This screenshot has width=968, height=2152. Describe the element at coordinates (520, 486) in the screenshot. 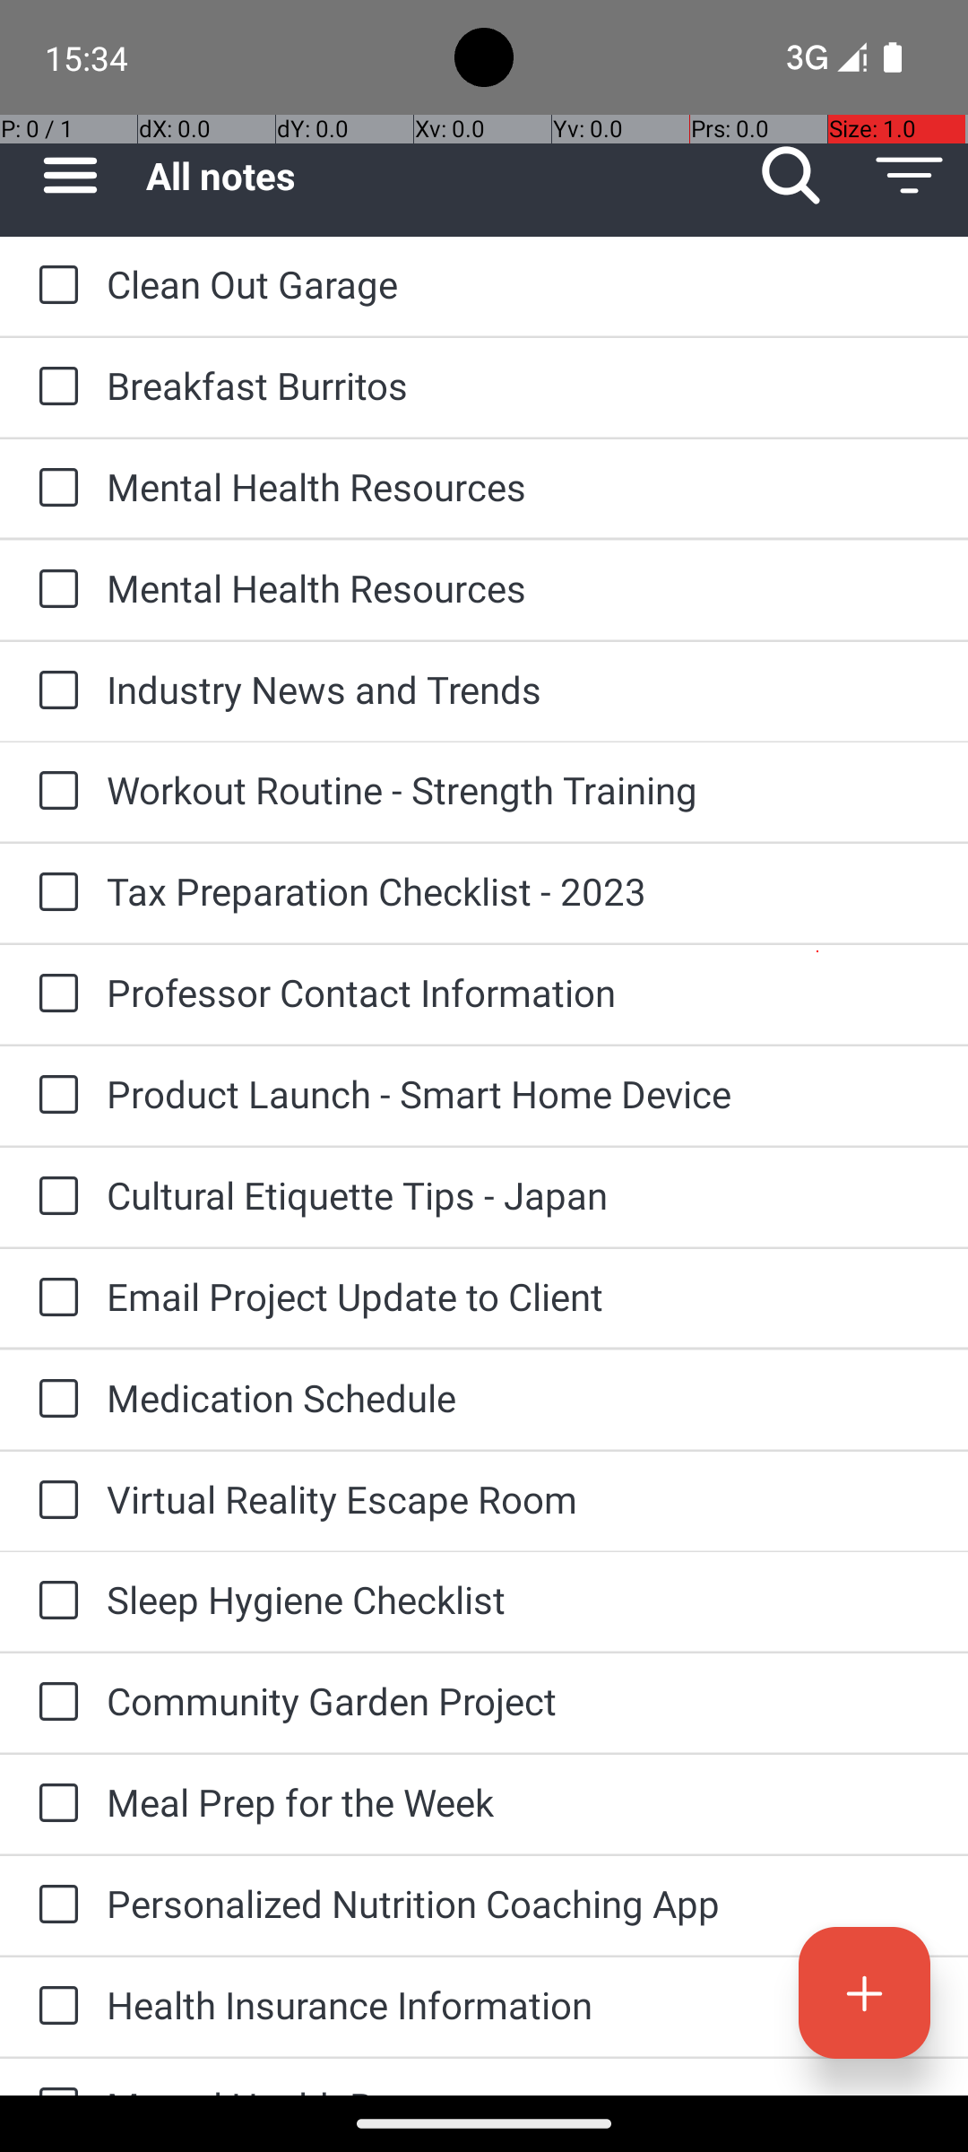

I see `Mental Health Resources` at that location.